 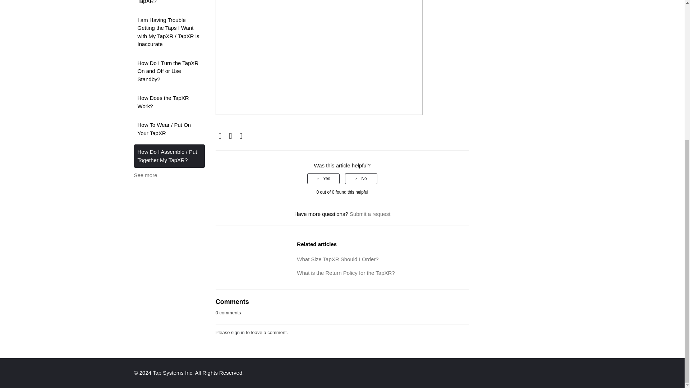 What do you see at coordinates (145, 175) in the screenshot?
I see `See more` at bounding box center [145, 175].